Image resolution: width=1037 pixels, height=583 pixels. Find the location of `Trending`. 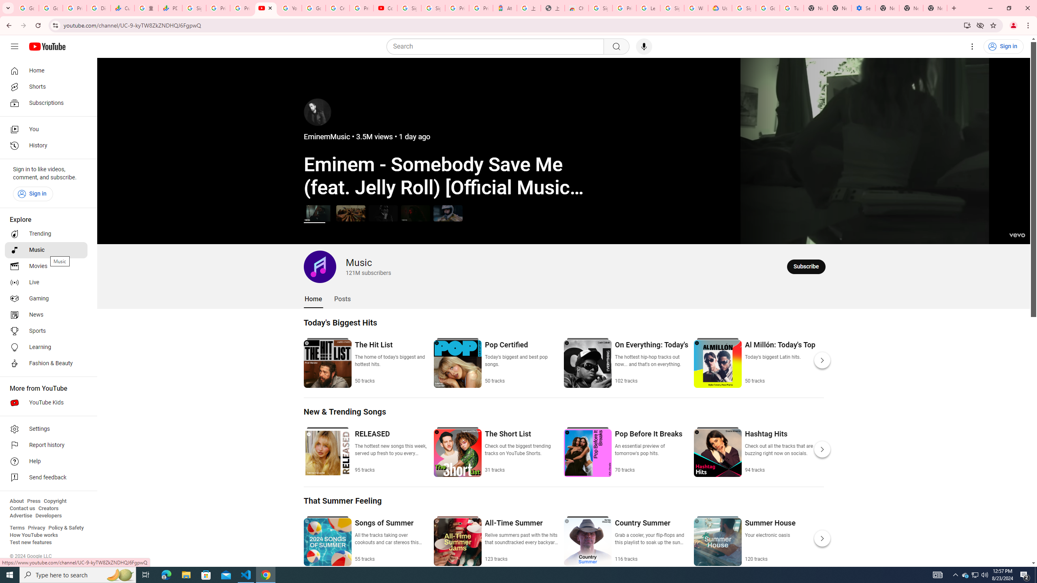

Trending is located at coordinates (46, 234).